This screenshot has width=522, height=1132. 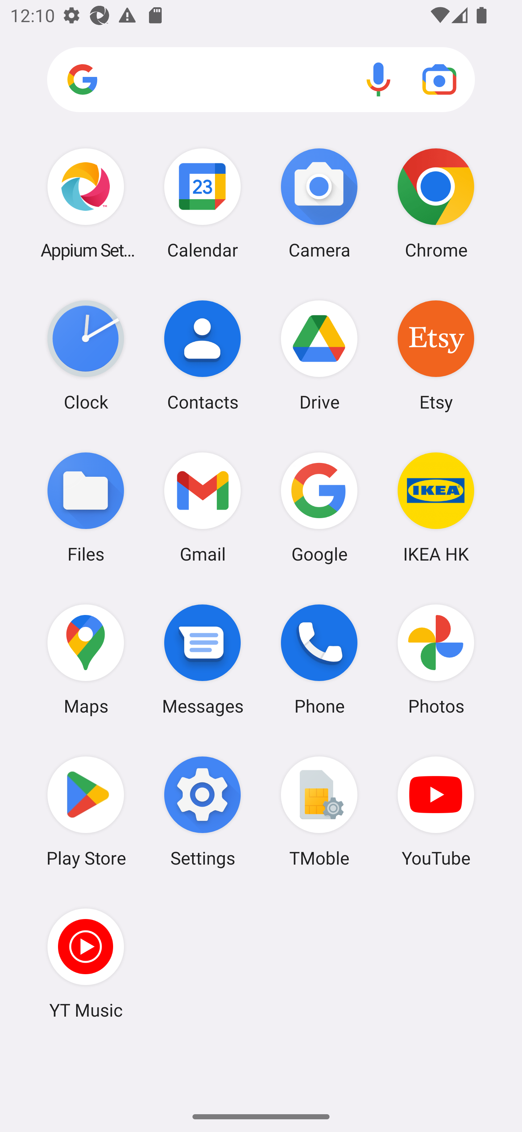 I want to click on Messages, so click(x=202, y=659).